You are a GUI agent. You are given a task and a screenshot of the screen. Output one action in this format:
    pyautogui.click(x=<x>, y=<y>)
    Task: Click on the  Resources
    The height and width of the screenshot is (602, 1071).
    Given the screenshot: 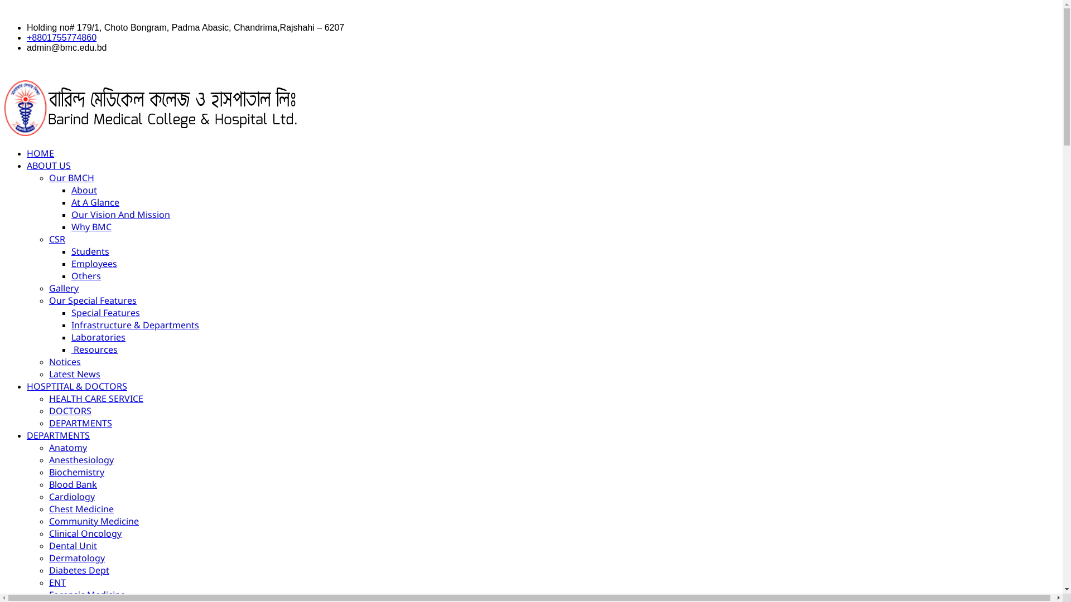 What is the action you would take?
    pyautogui.click(x=95, y=349)
    